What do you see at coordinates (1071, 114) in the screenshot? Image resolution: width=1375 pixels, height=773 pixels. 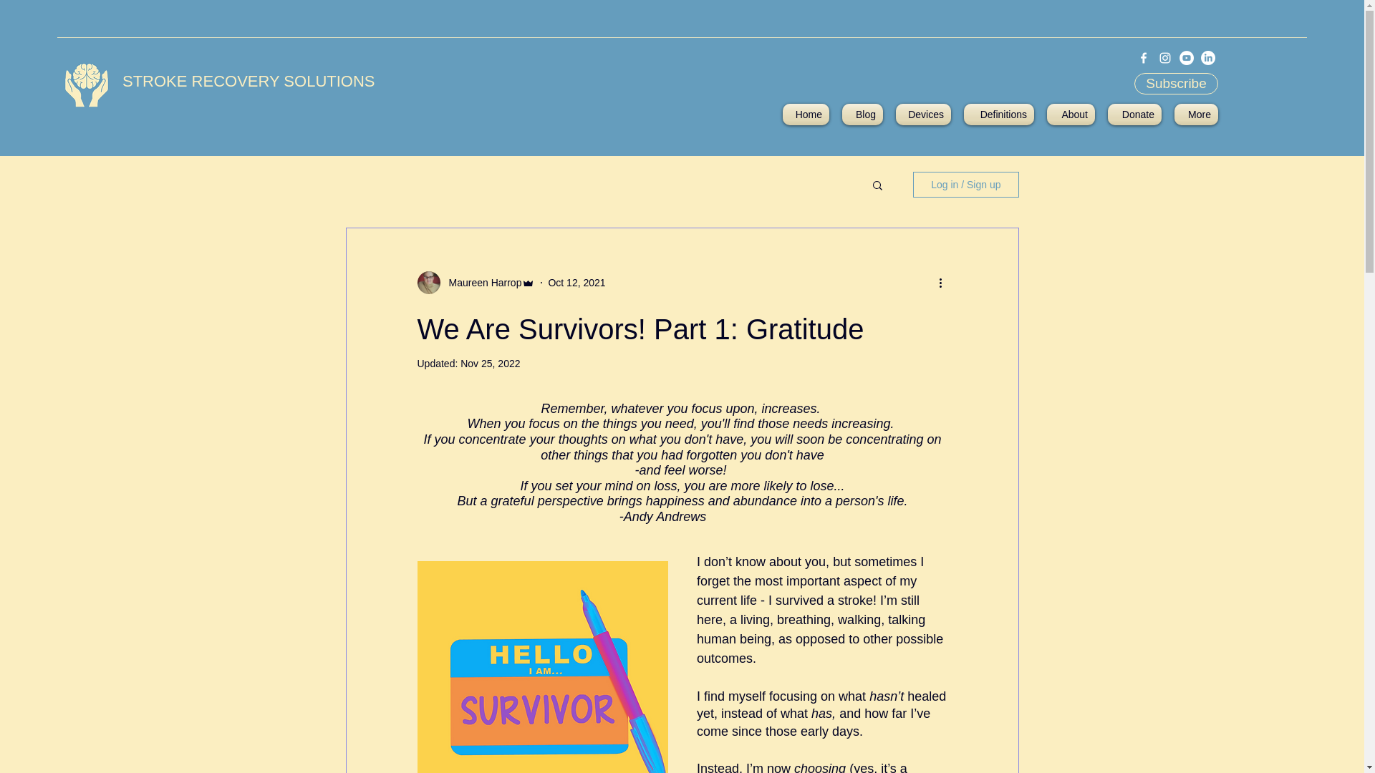 I see `About` at bounding box center [1071, 114].